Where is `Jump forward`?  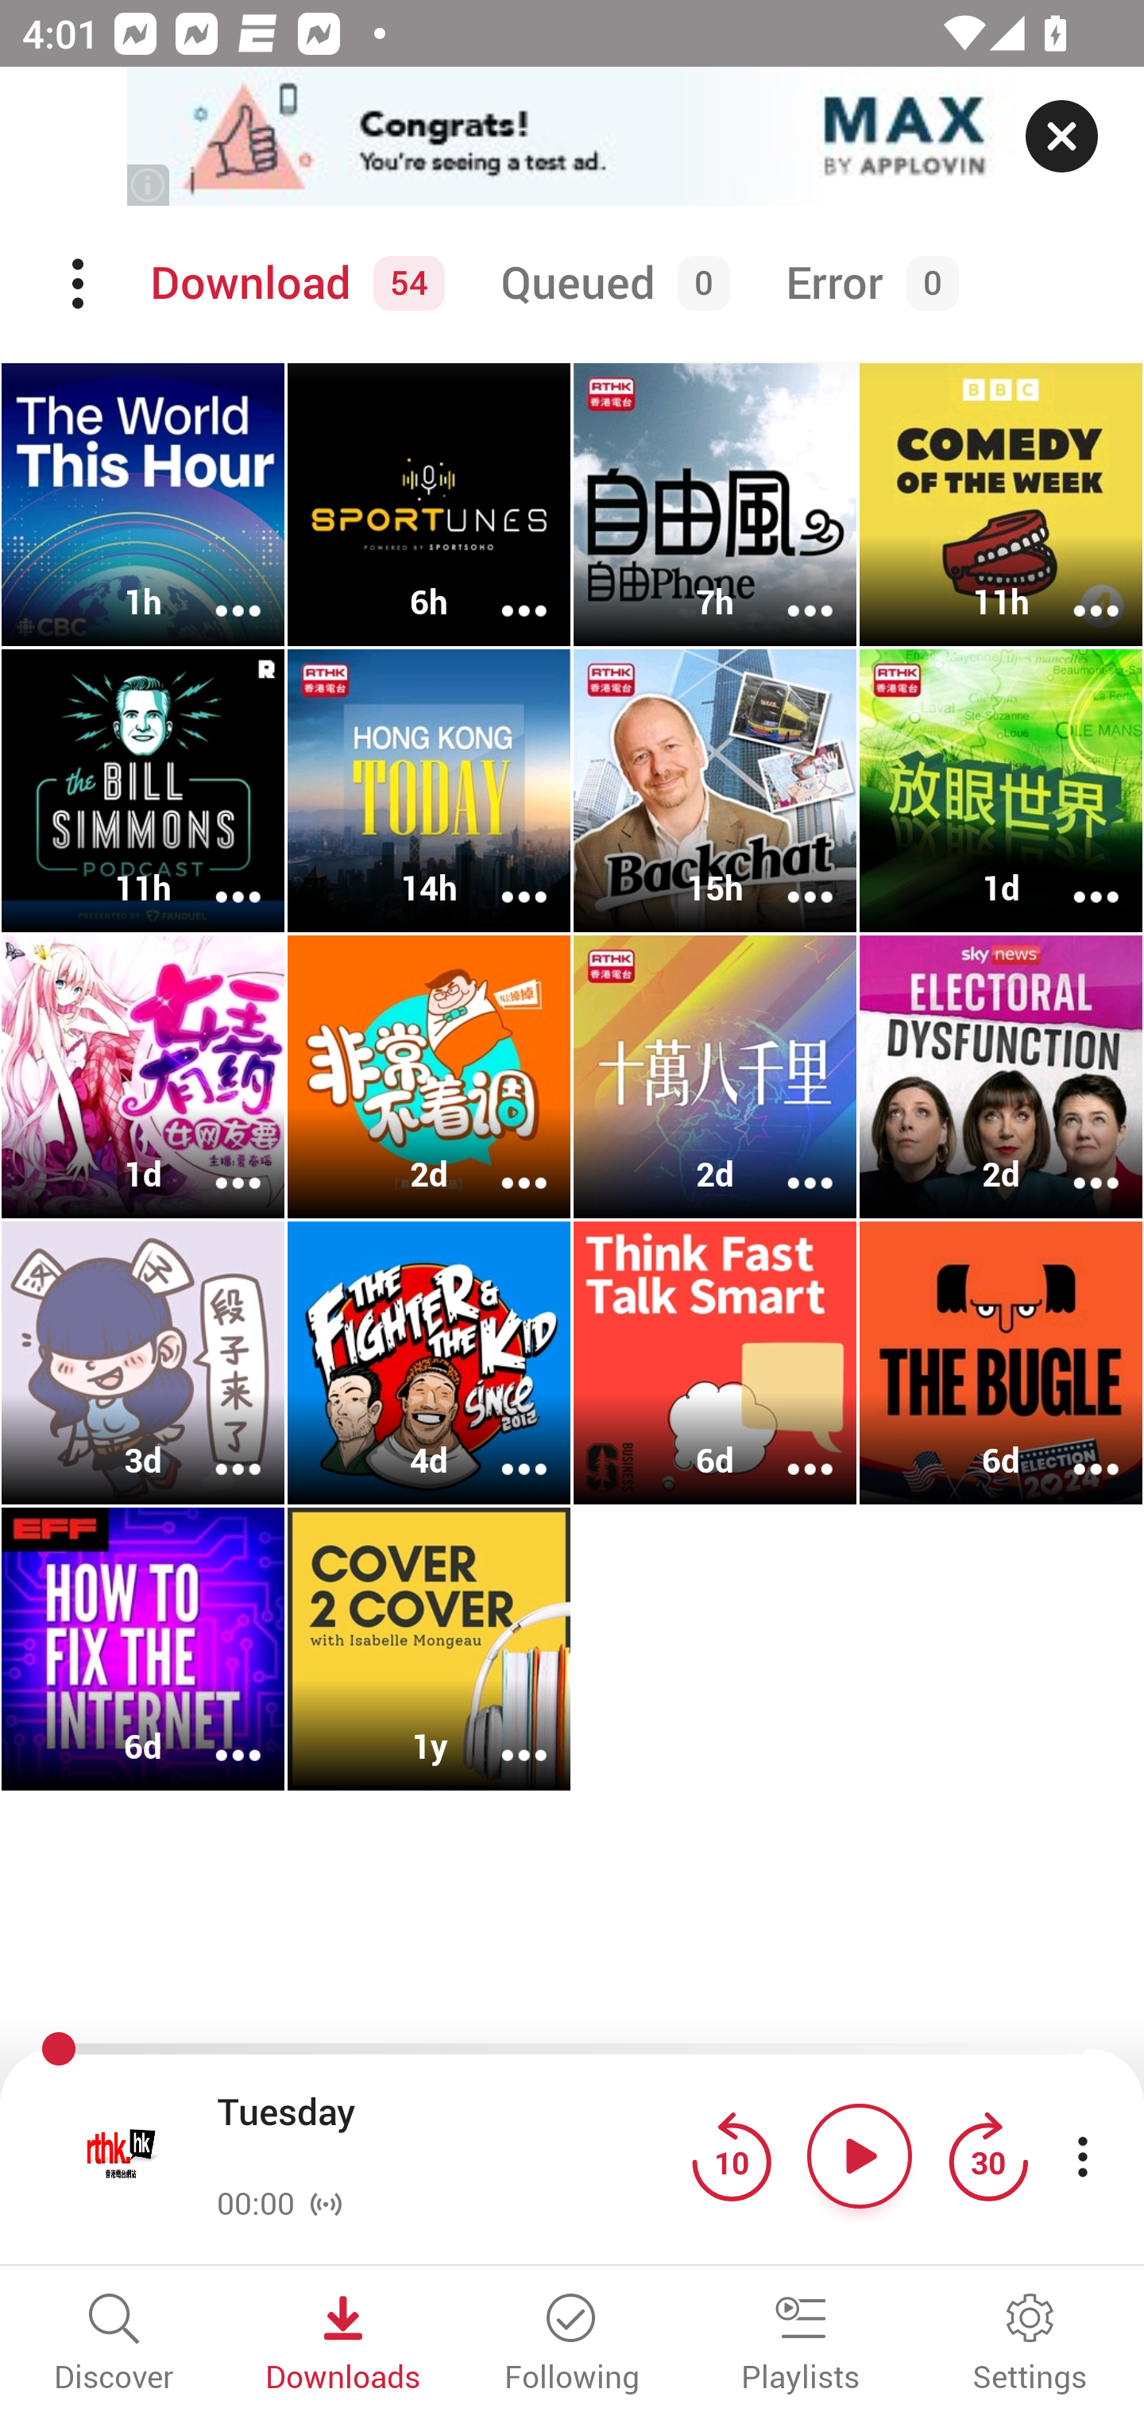 Jump forward is located at coordinates (987, 2155).